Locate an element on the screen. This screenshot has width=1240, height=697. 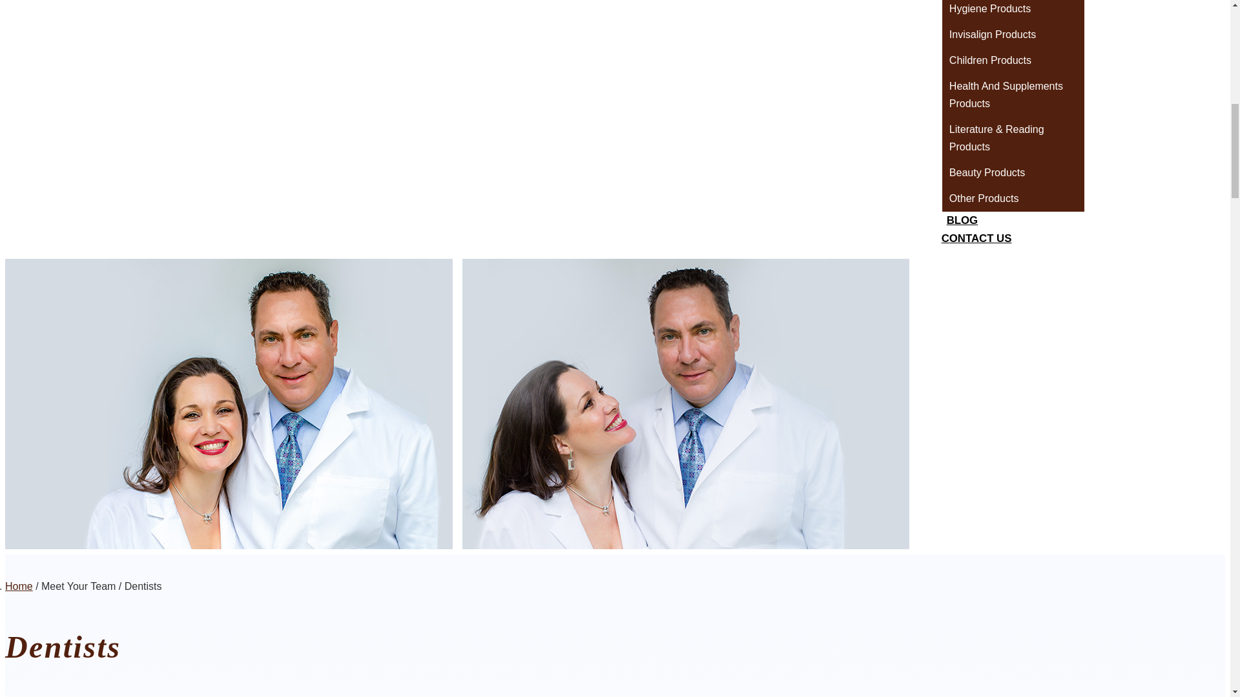
Other Products is located at coordinates (1013, 199).